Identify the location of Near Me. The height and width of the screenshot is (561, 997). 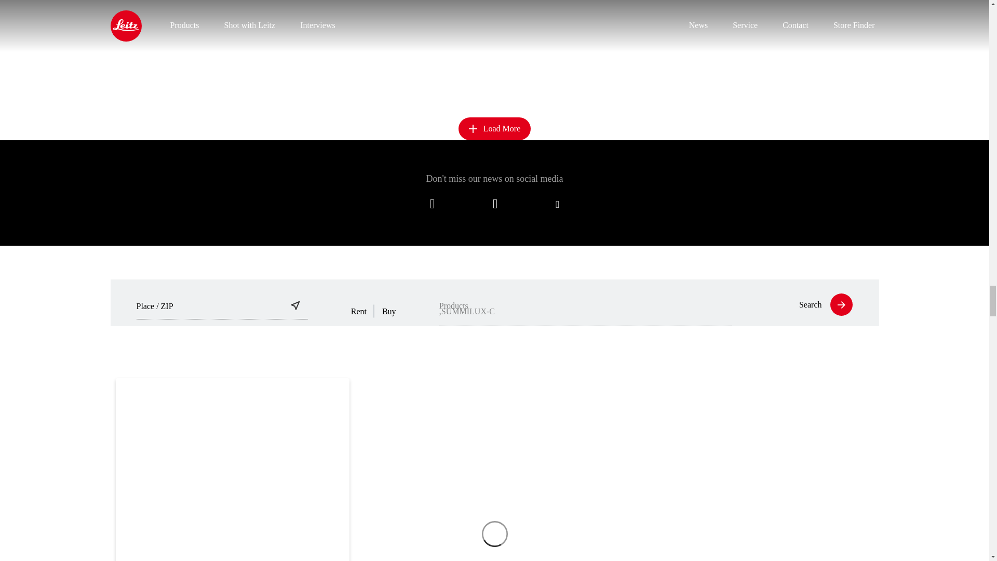
(295, 305).